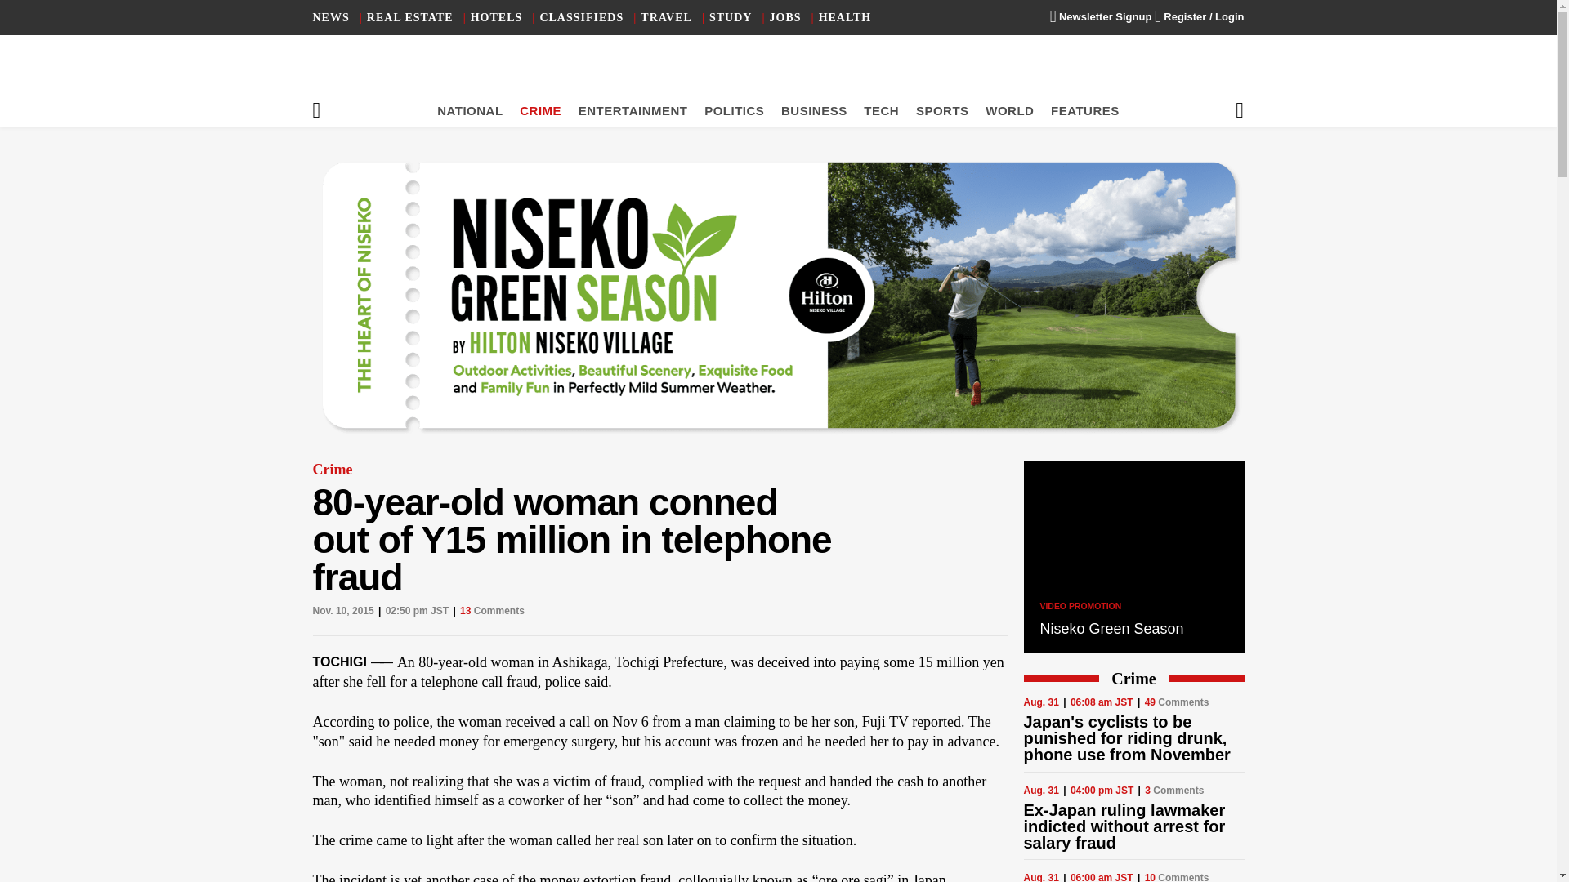  I want to click on BUSINESS, so click(814, 110).